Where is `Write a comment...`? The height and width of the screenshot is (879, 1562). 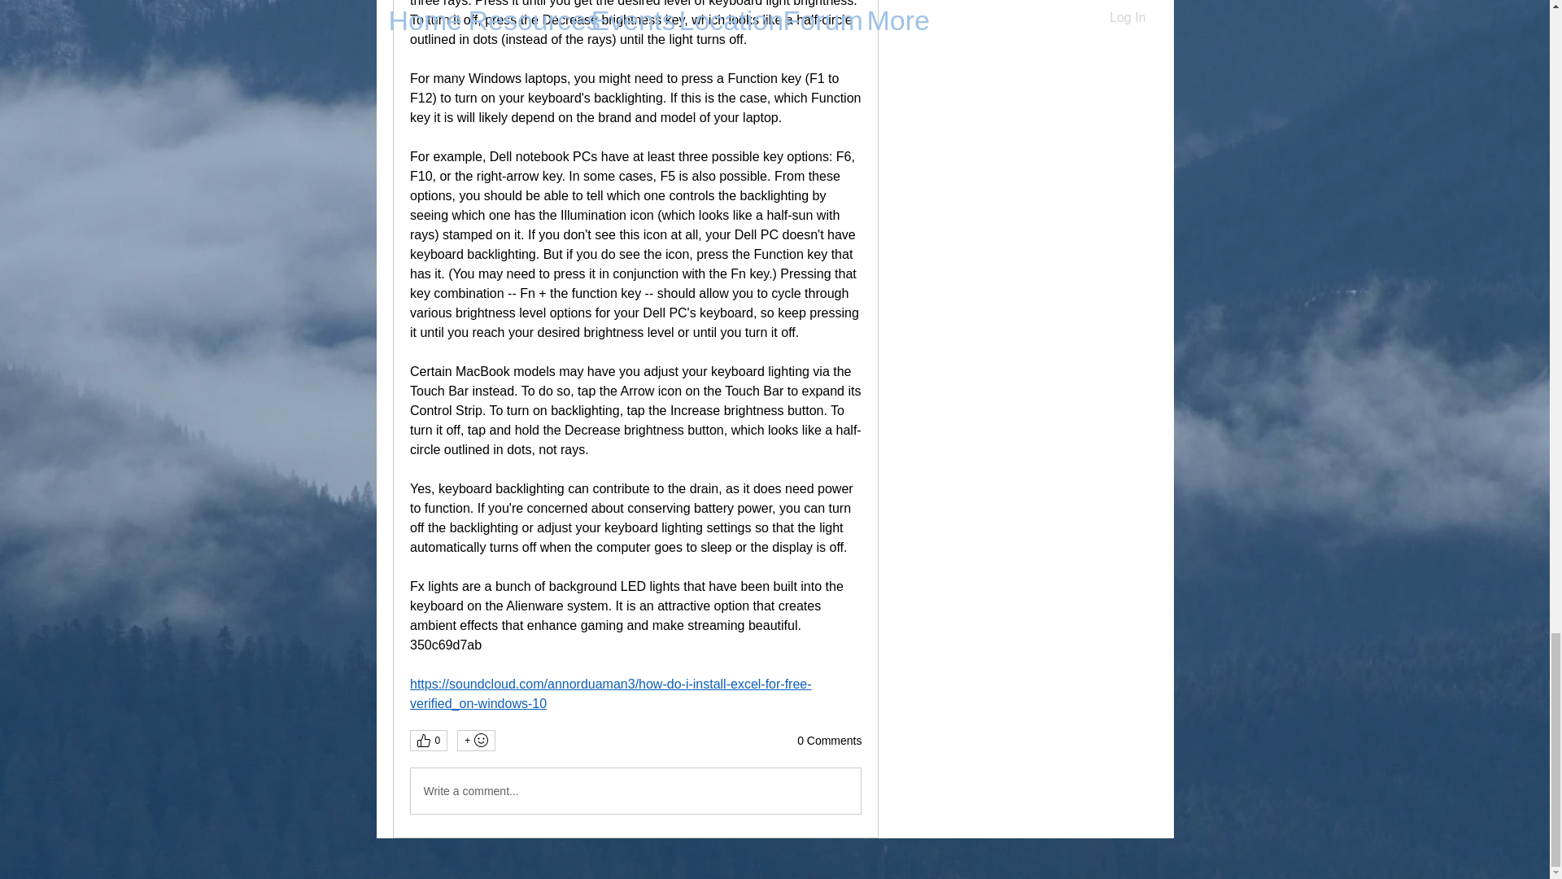
Write a comment... is located at coordinates (635, 791).